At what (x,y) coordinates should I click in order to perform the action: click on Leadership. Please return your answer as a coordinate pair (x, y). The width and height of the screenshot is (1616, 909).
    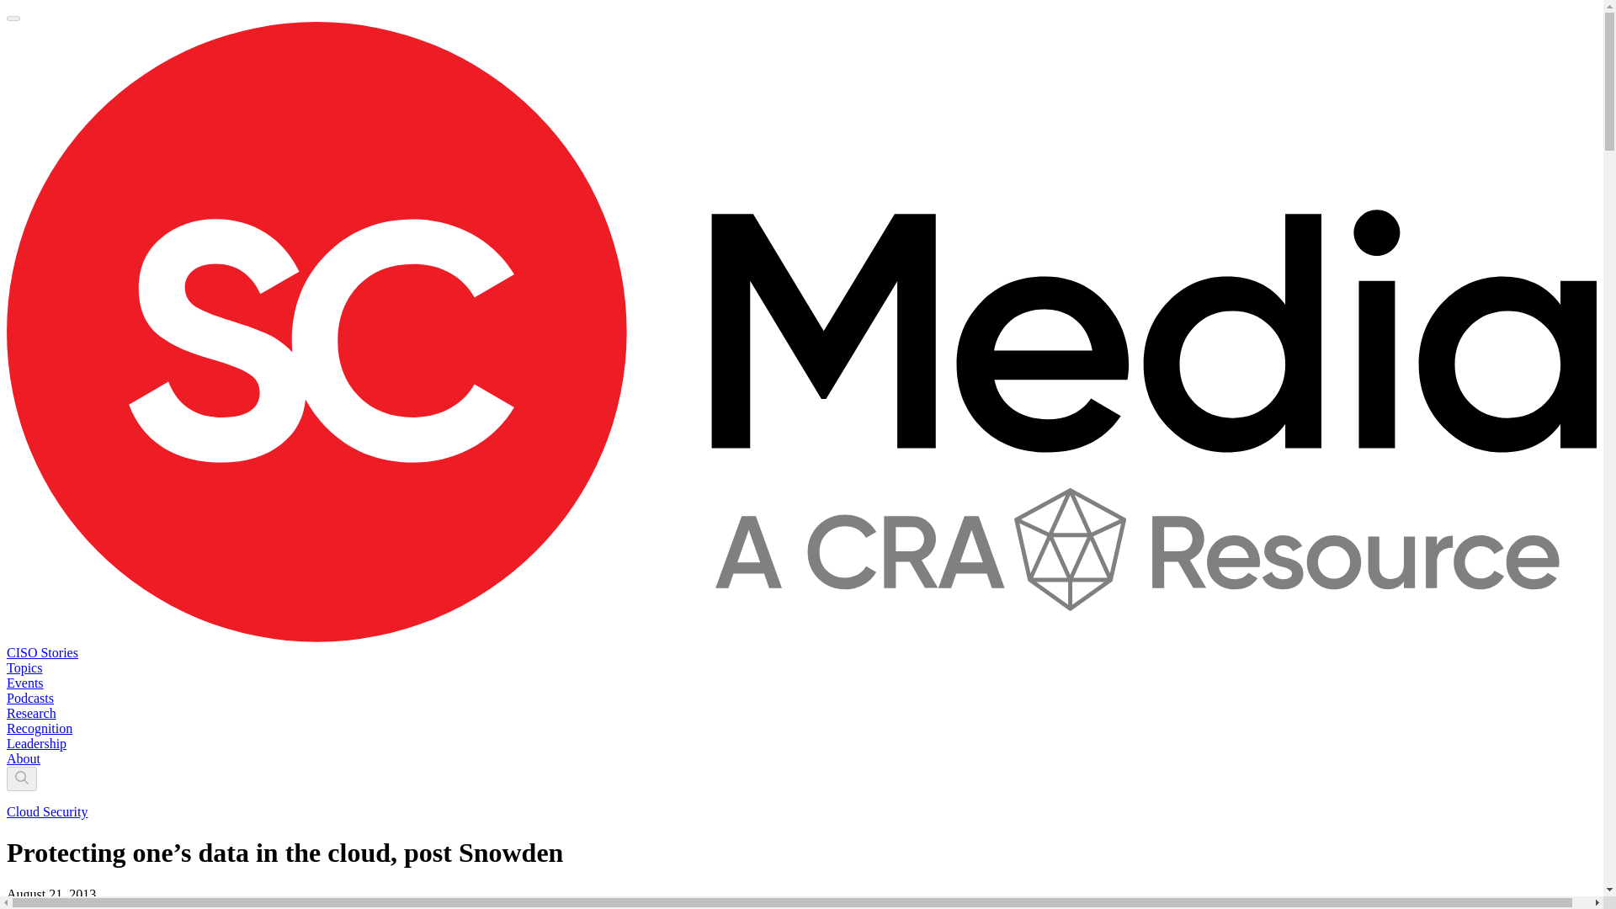
    Looking at the image, I should click on (35, 743).